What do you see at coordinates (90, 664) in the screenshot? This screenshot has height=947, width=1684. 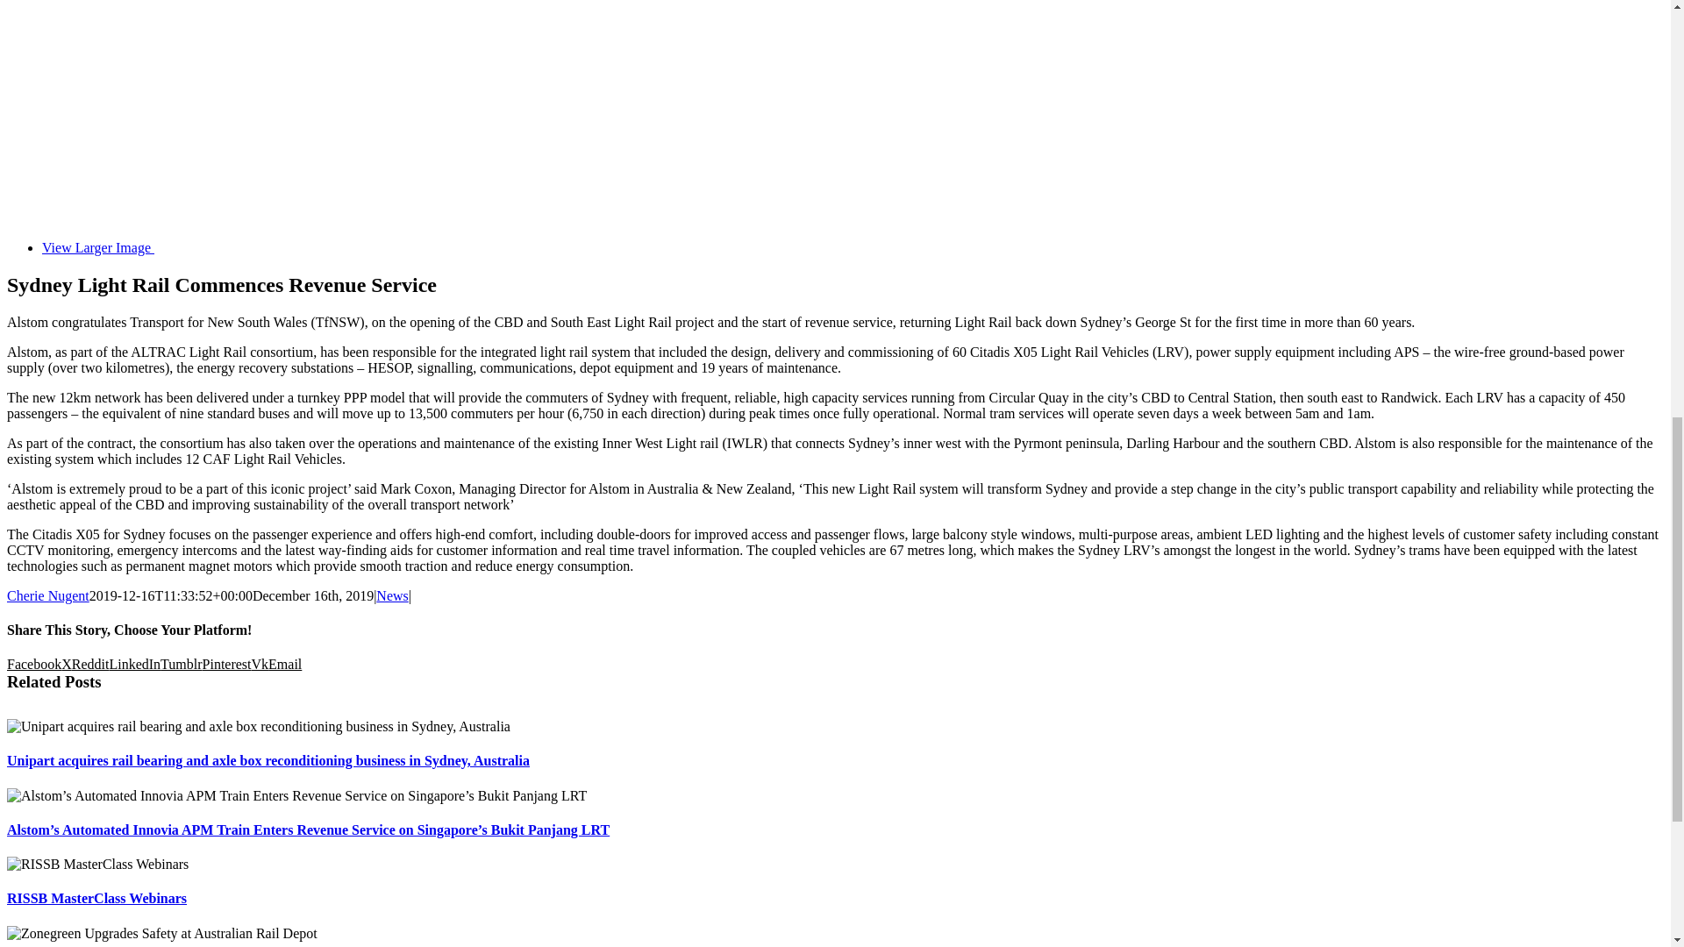 I see `Reddit` at bounding box center [90, 664].